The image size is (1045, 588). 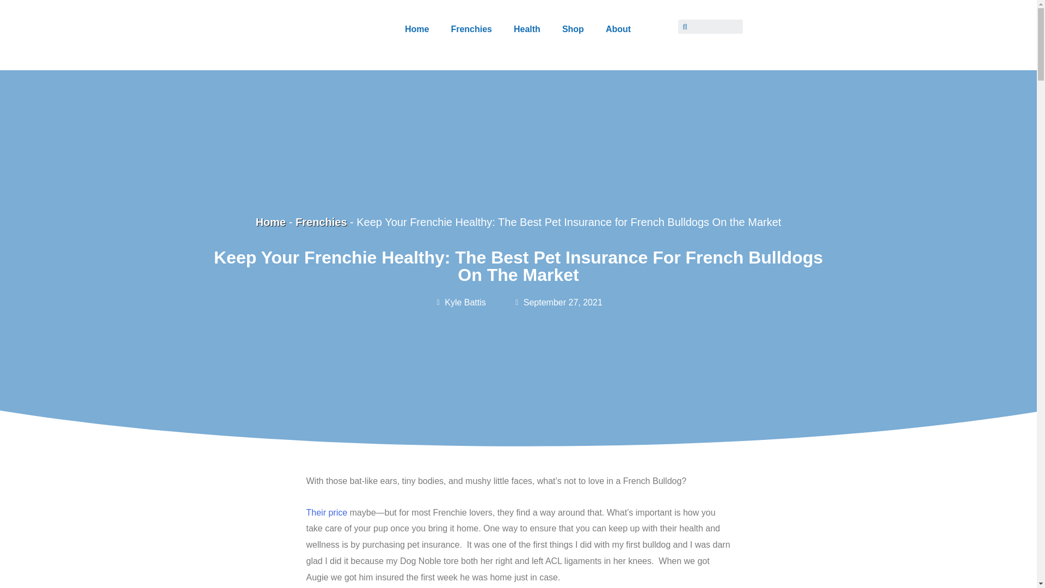 What do you see at coordinates (321, 222) in the screenshot?
I see `Frenchies` at bounding box center [321, 222].